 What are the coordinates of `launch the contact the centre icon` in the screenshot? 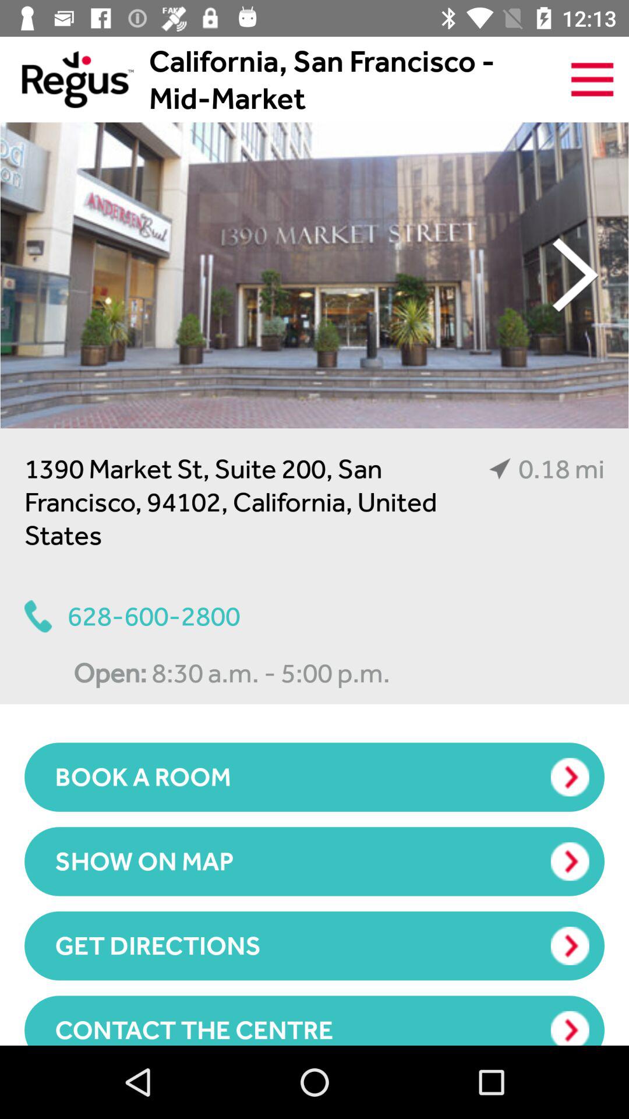 It's located at (314, 1020).